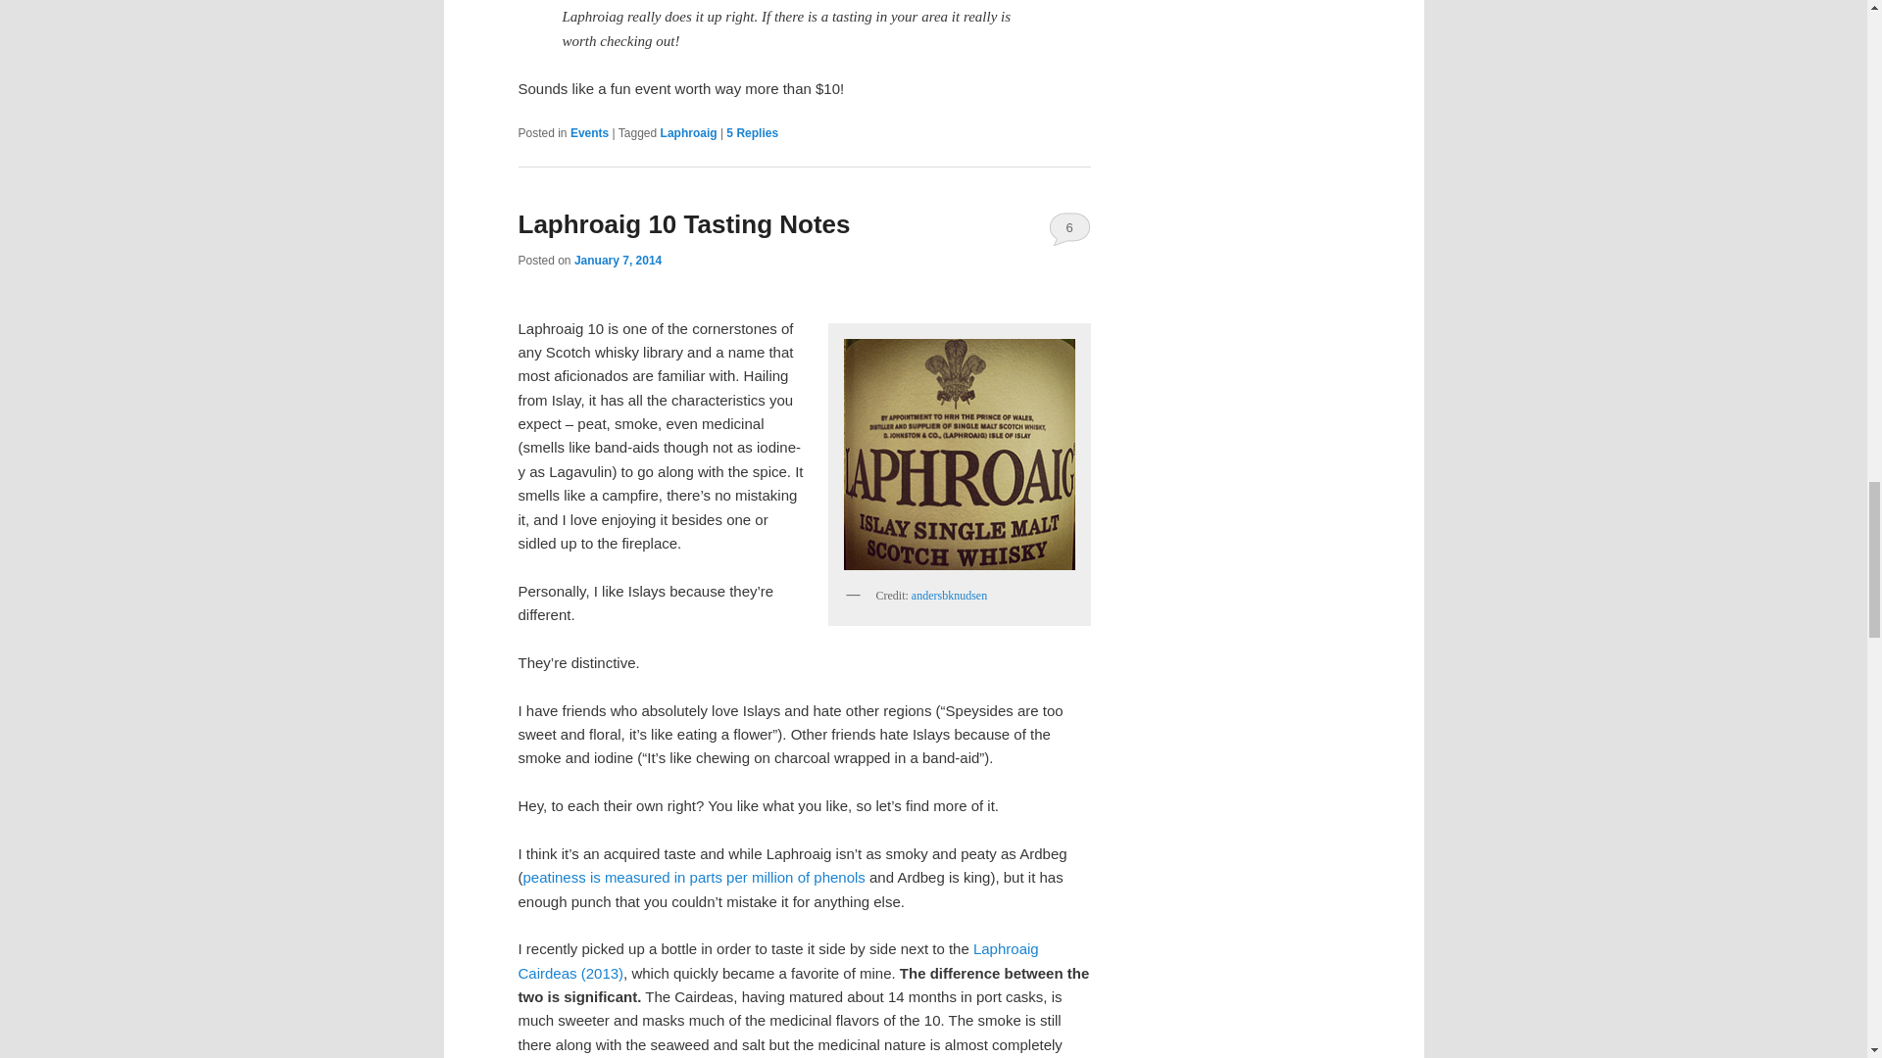  Describe the element at coordinates (588, 132) in the screenshot. I see `Events` at that location.